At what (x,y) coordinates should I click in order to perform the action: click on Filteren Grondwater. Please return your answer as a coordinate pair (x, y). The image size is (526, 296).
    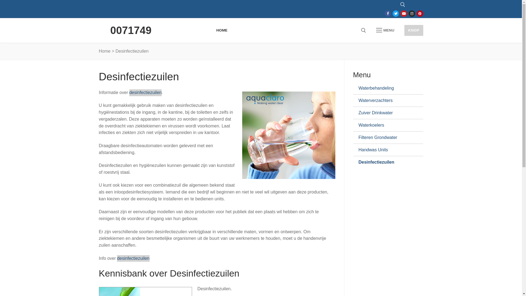
    Looking at the image, I should click on (386, 138).